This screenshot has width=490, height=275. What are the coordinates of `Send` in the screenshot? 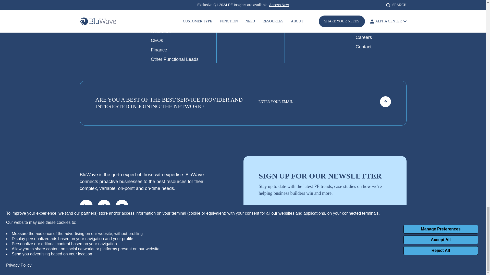 It's located at (385, 102).